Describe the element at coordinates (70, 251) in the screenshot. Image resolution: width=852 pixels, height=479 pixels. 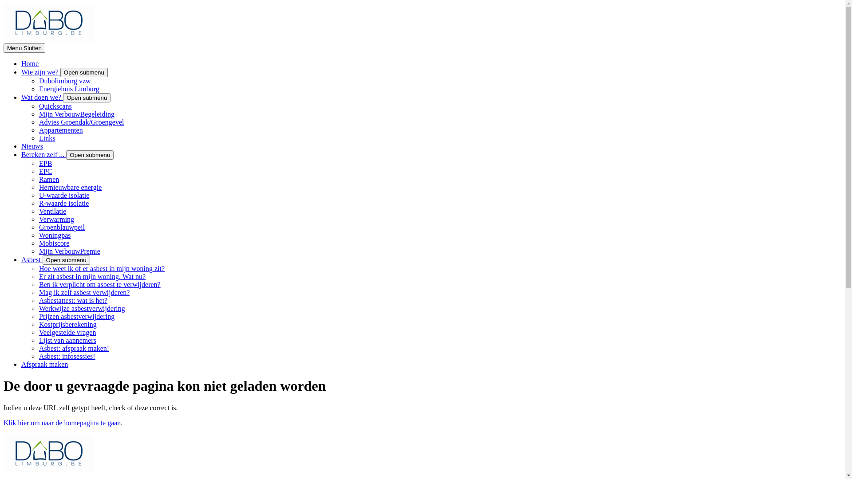
I see `Mijn VerbouwPremie` at that location.